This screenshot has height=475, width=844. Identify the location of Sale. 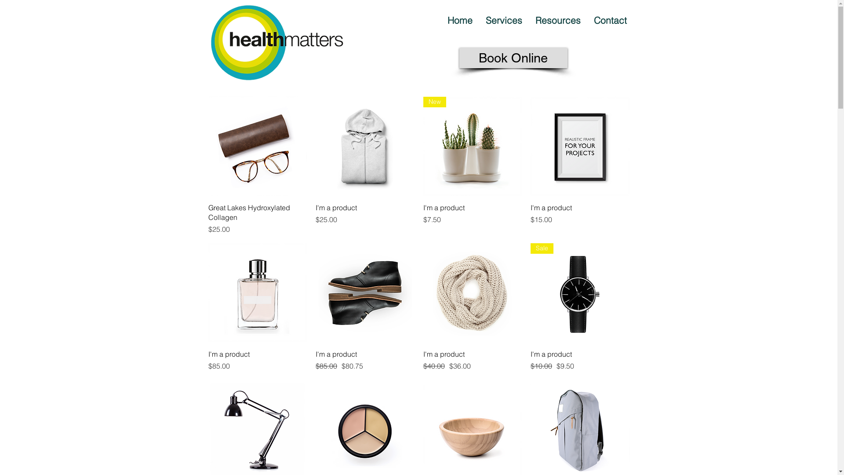
(580, 293).